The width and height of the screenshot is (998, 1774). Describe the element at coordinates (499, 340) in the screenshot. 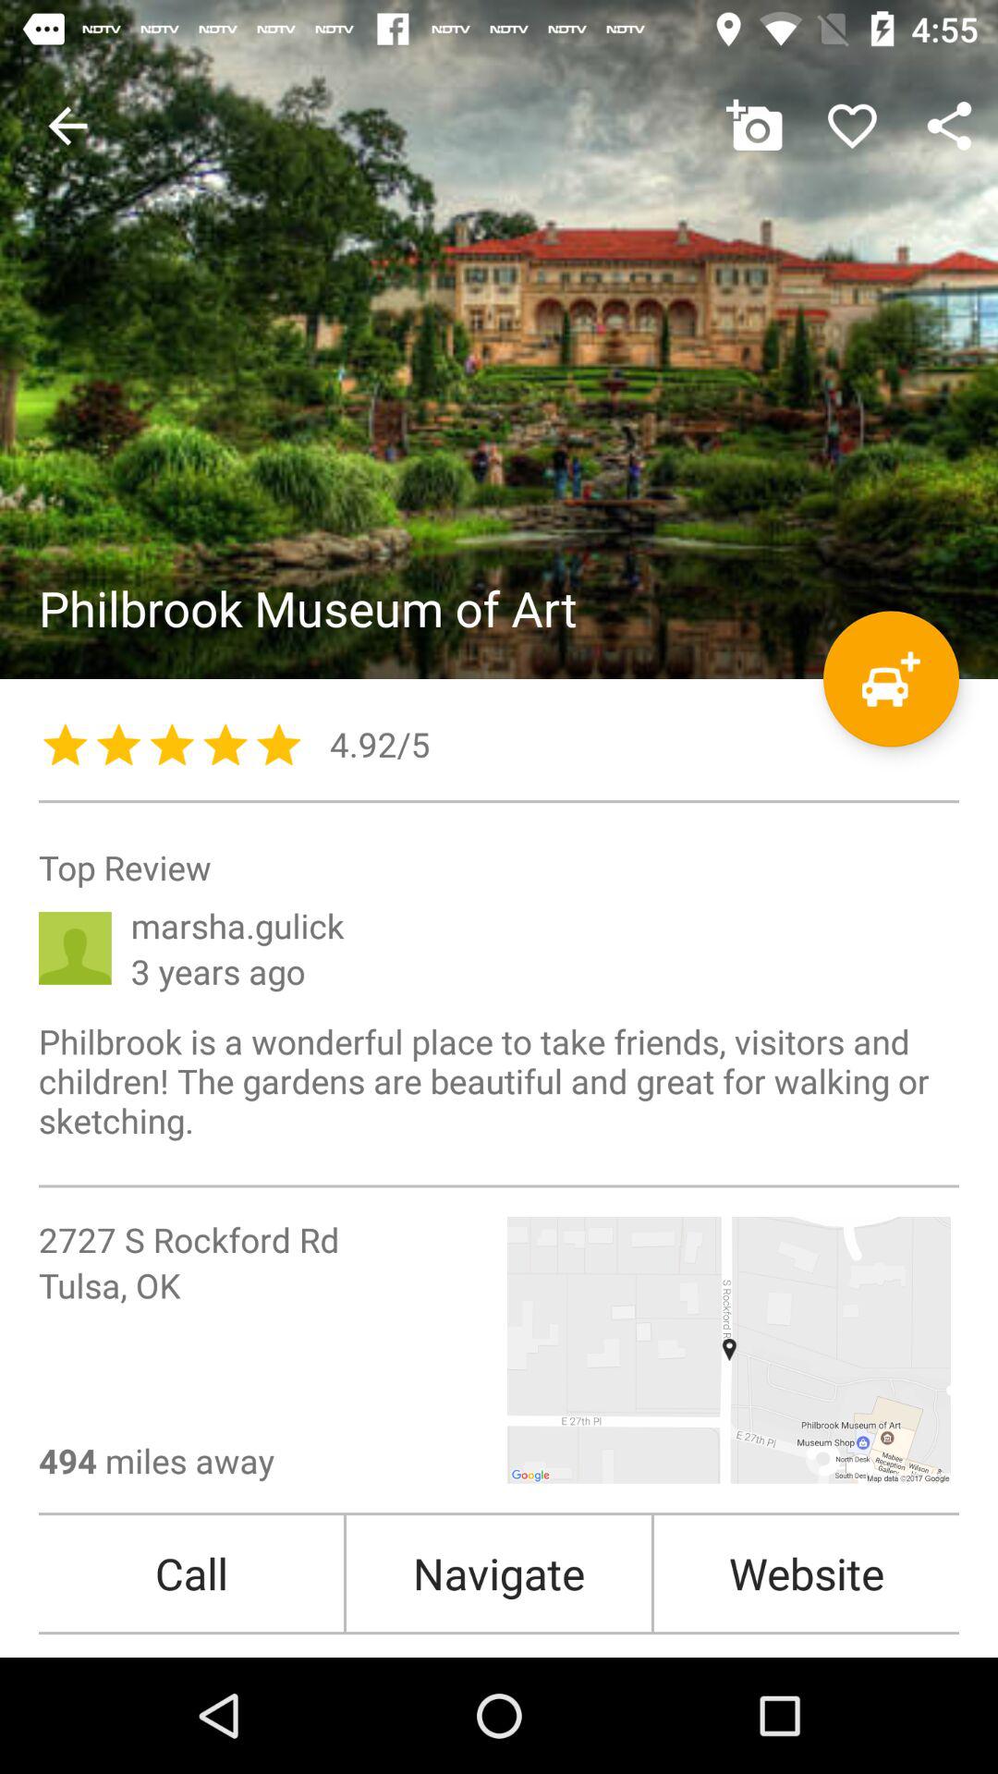

I see `connect to site` at that location.